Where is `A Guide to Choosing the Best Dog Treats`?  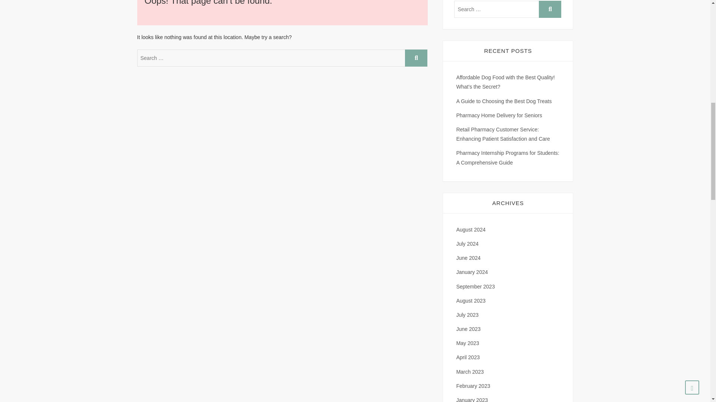
A Guide to Choosing the Best Dog Treats is located at coordinates (503, 101).